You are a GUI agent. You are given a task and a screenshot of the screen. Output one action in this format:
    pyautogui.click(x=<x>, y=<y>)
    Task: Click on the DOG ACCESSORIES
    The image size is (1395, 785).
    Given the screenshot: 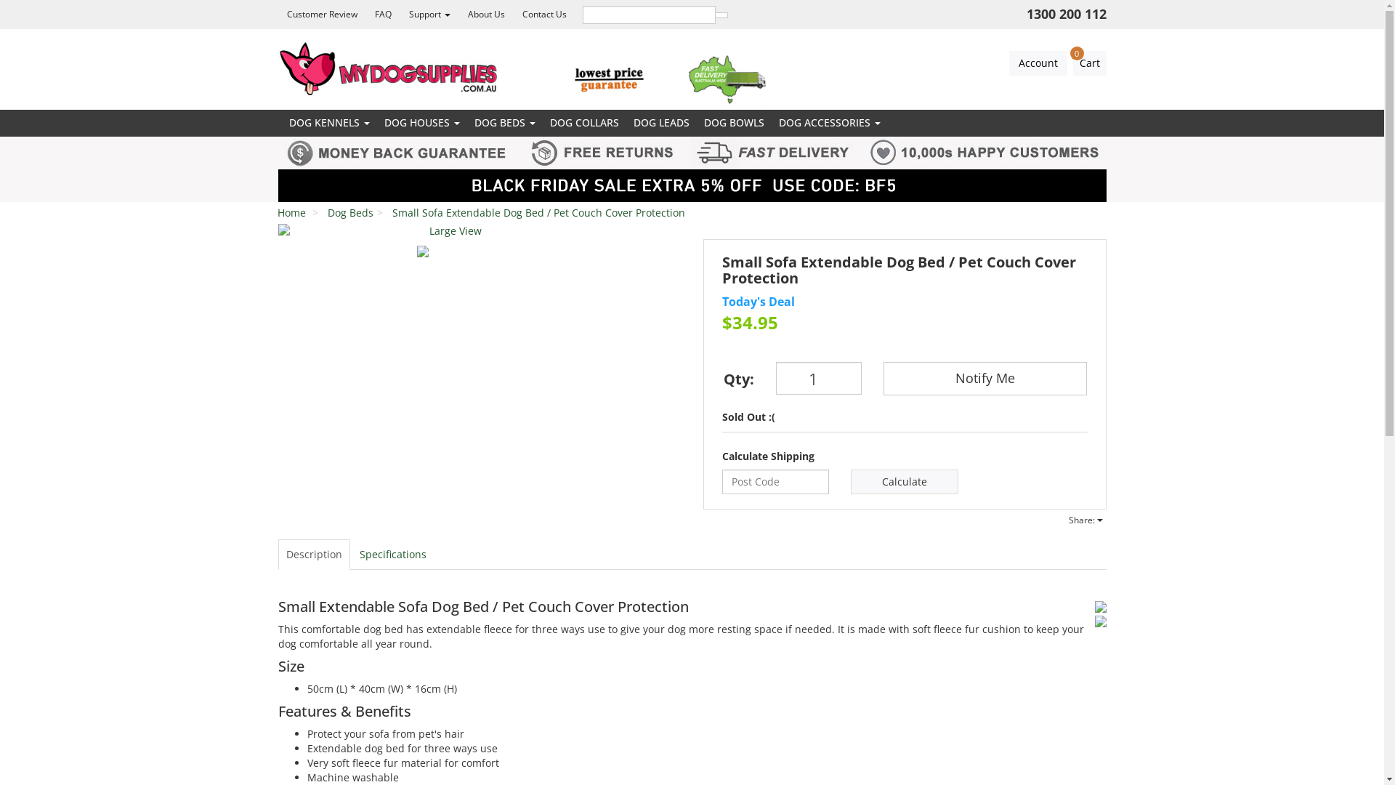 What is the action you would take?
    pyautogui.click(x=830, y=122)
    